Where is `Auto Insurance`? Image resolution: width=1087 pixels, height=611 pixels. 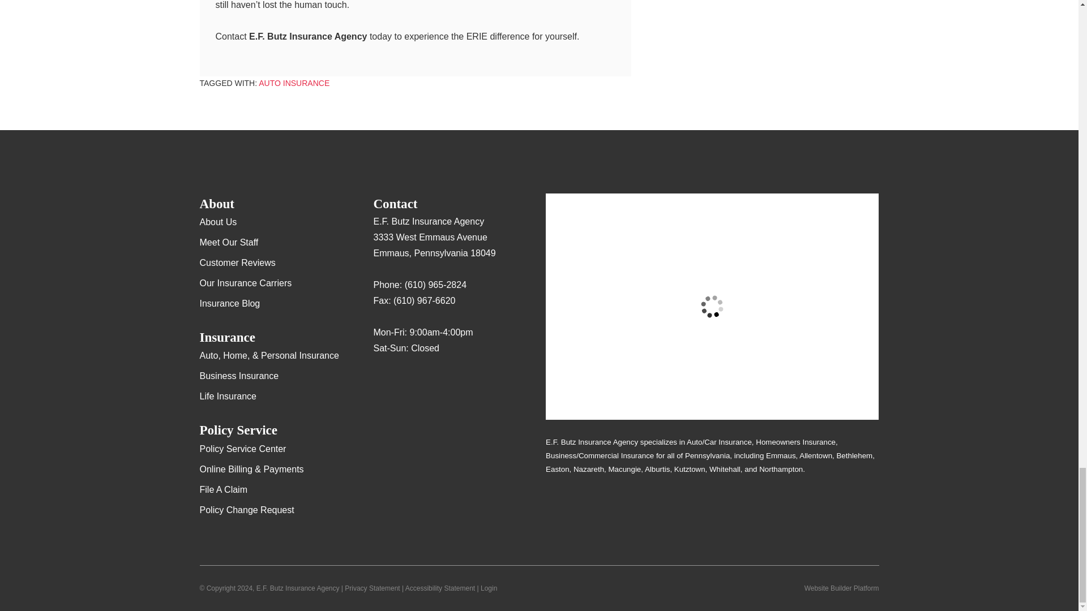
Auto Insurance is located at coordinates (293, 83).